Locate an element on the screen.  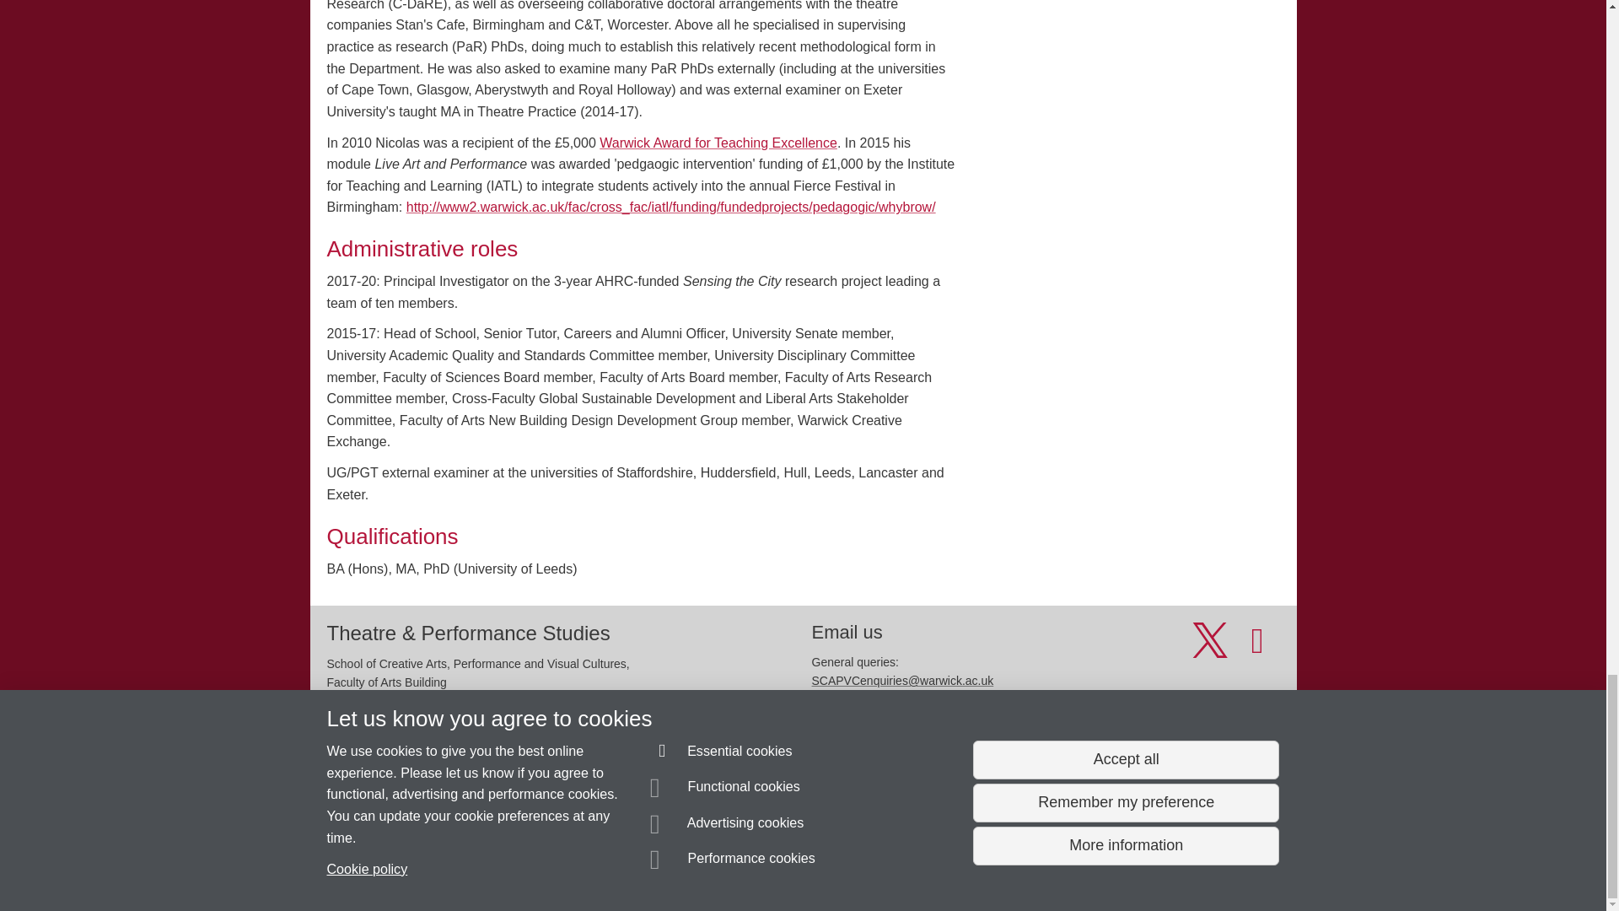
Send an email to Nicolas Whybrow is located at coordinates (430, 837).